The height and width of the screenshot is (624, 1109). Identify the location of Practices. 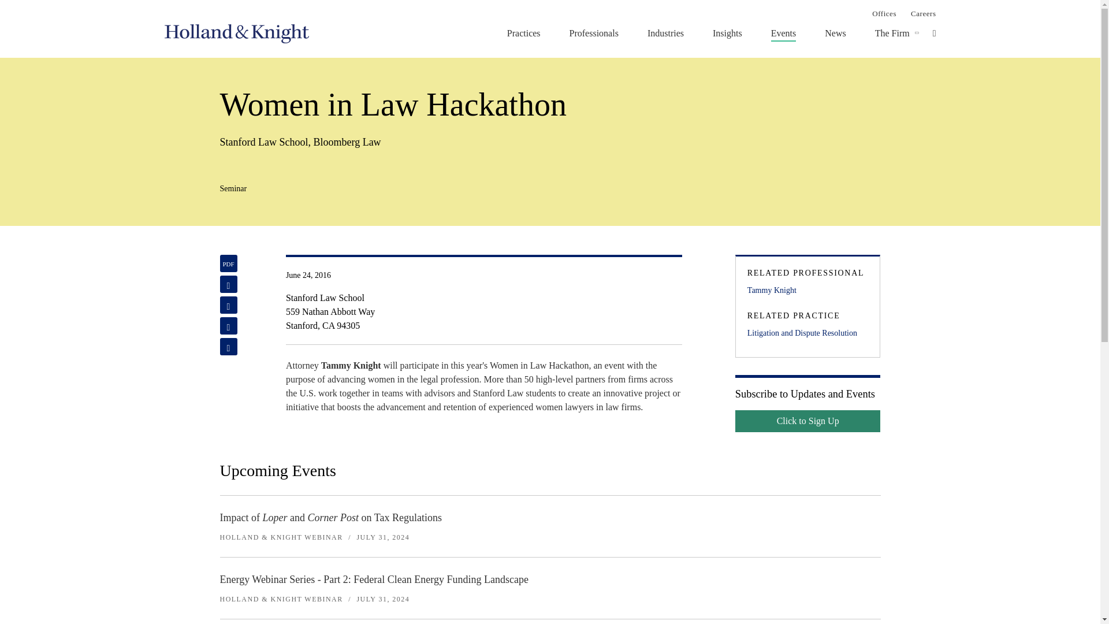
(523, 33).